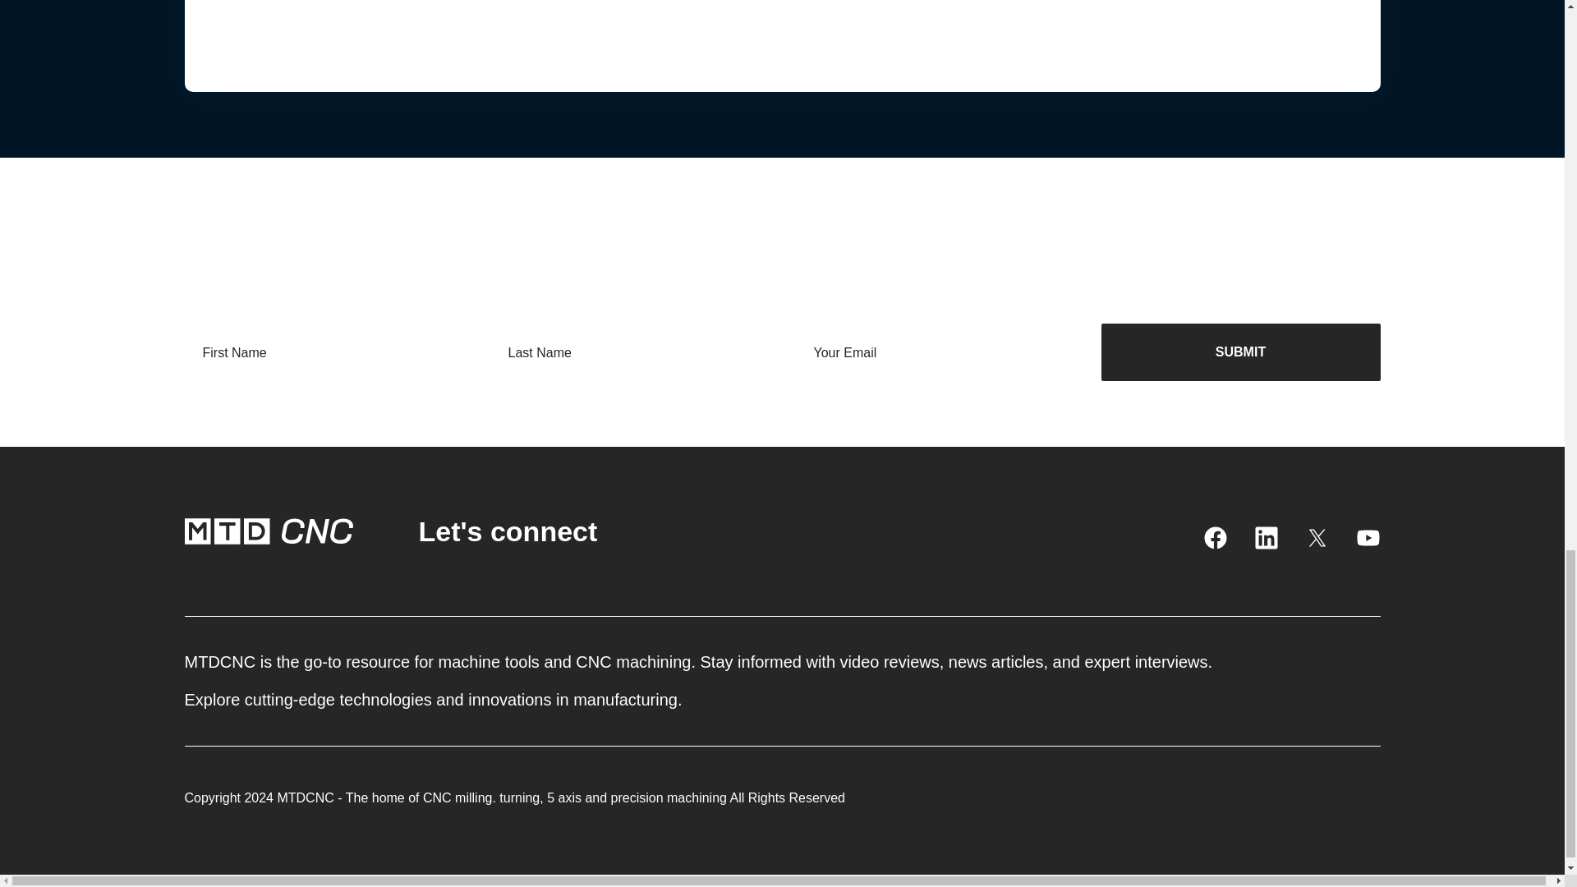 The height and width of the screenshot is (887, 1577). I want to click on SUBMIT, so click(1240, 352).